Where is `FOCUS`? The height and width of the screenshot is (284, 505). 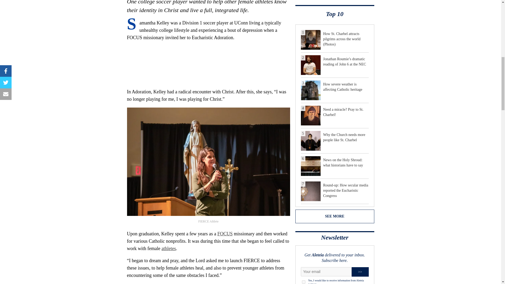
FOCUS is located at coordinates (225, 234).